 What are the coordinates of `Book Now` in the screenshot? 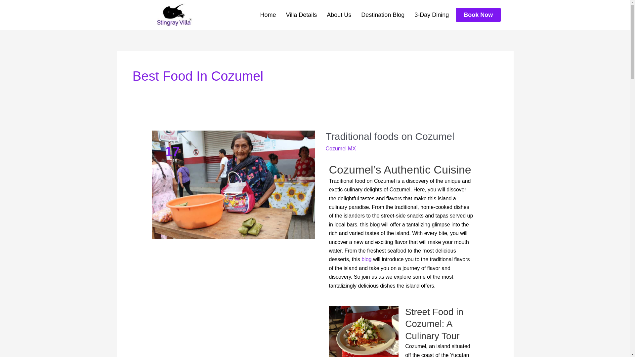 It's located at (478, 15).